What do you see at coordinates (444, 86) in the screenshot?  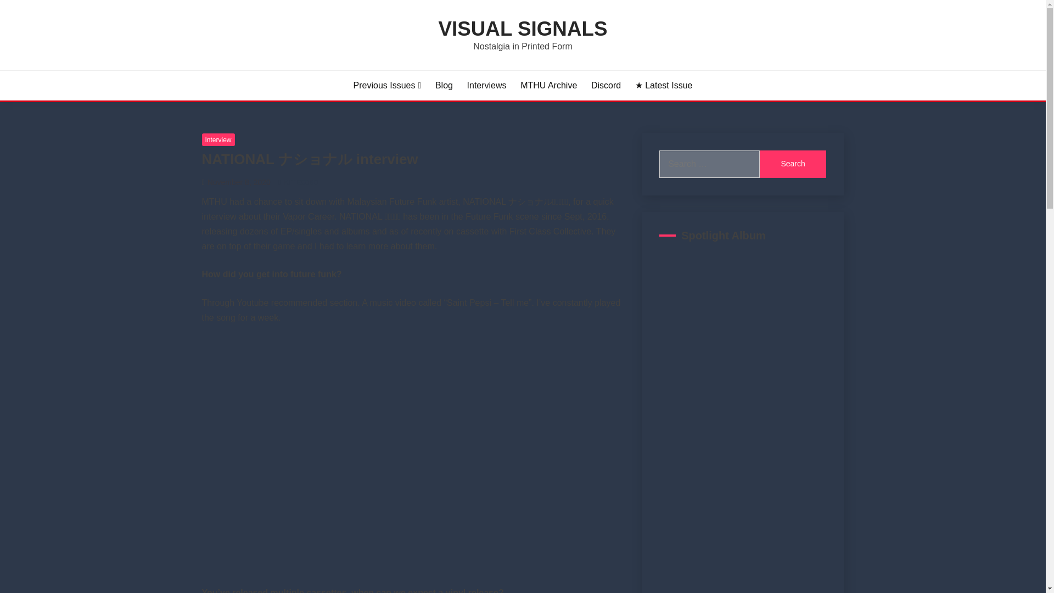 I see `Blog` at bounding box center [444, 86].